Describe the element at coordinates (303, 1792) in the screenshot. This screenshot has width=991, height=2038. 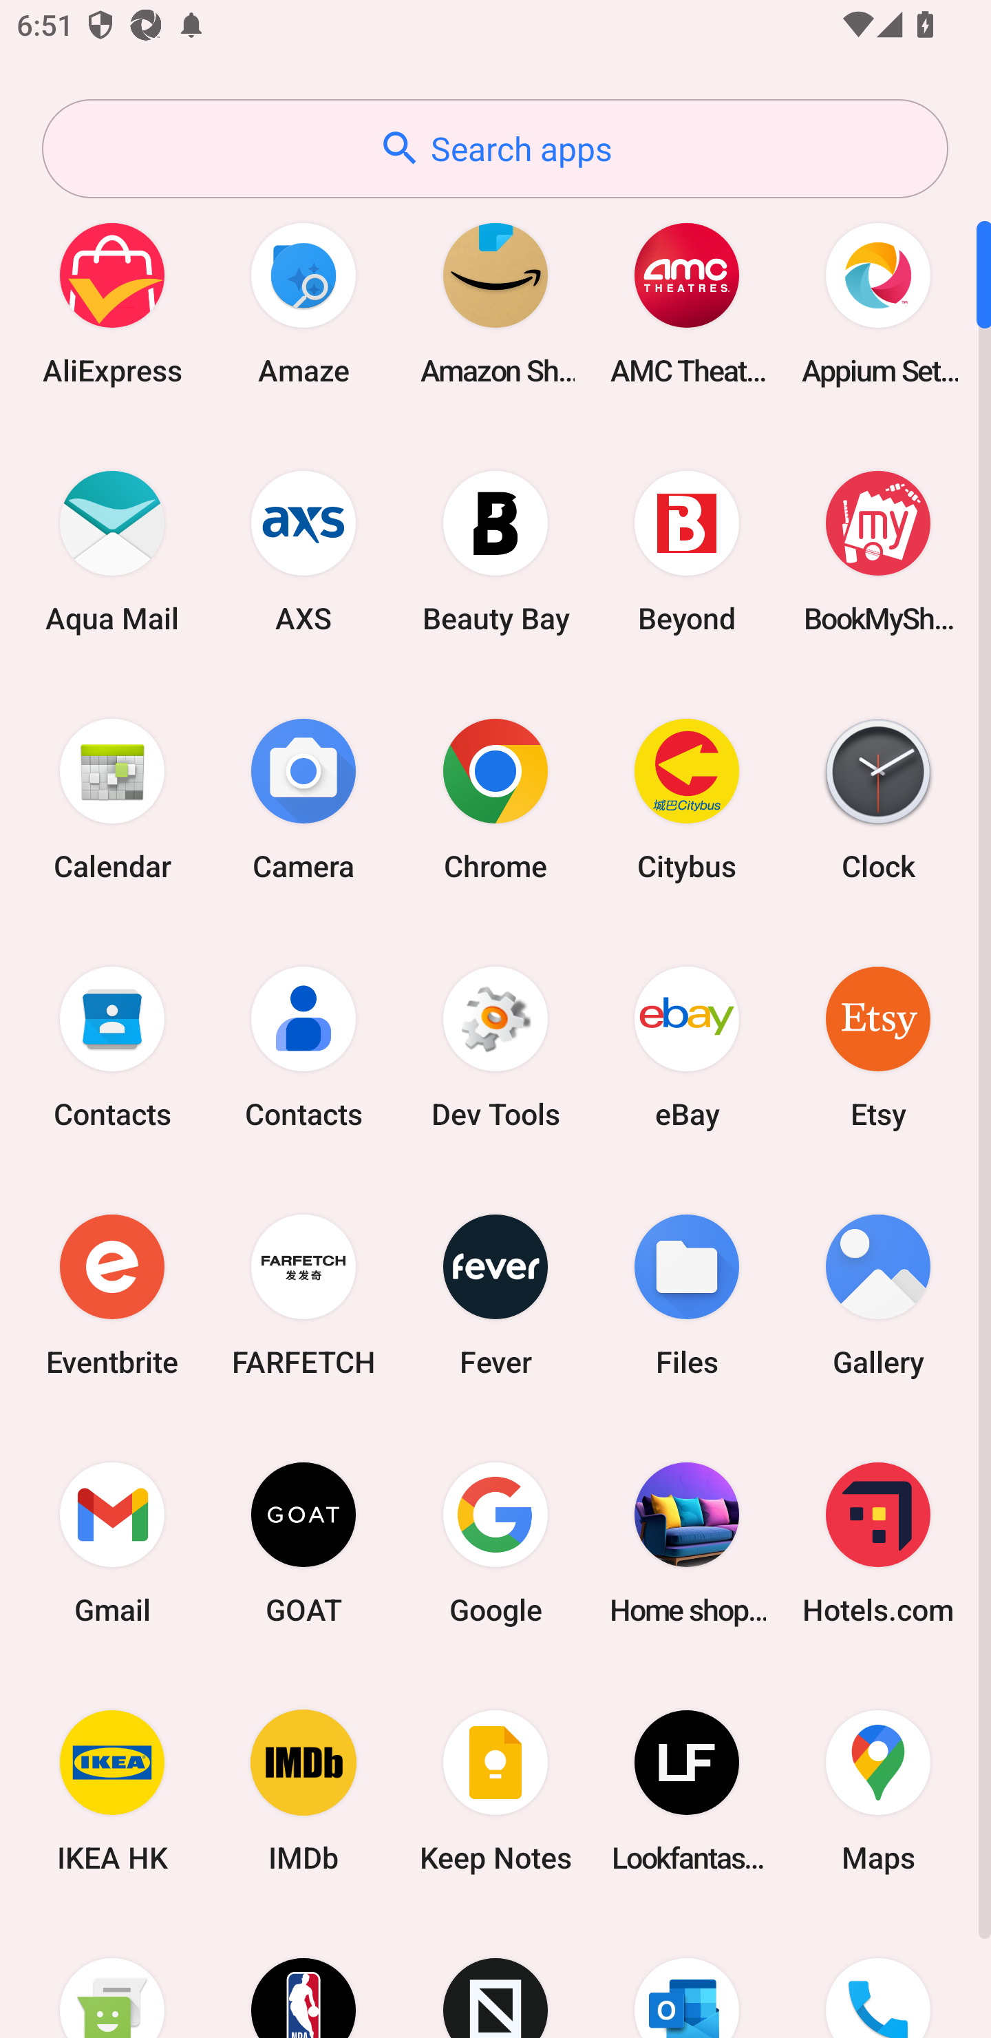
I see `IMDb` at that location.